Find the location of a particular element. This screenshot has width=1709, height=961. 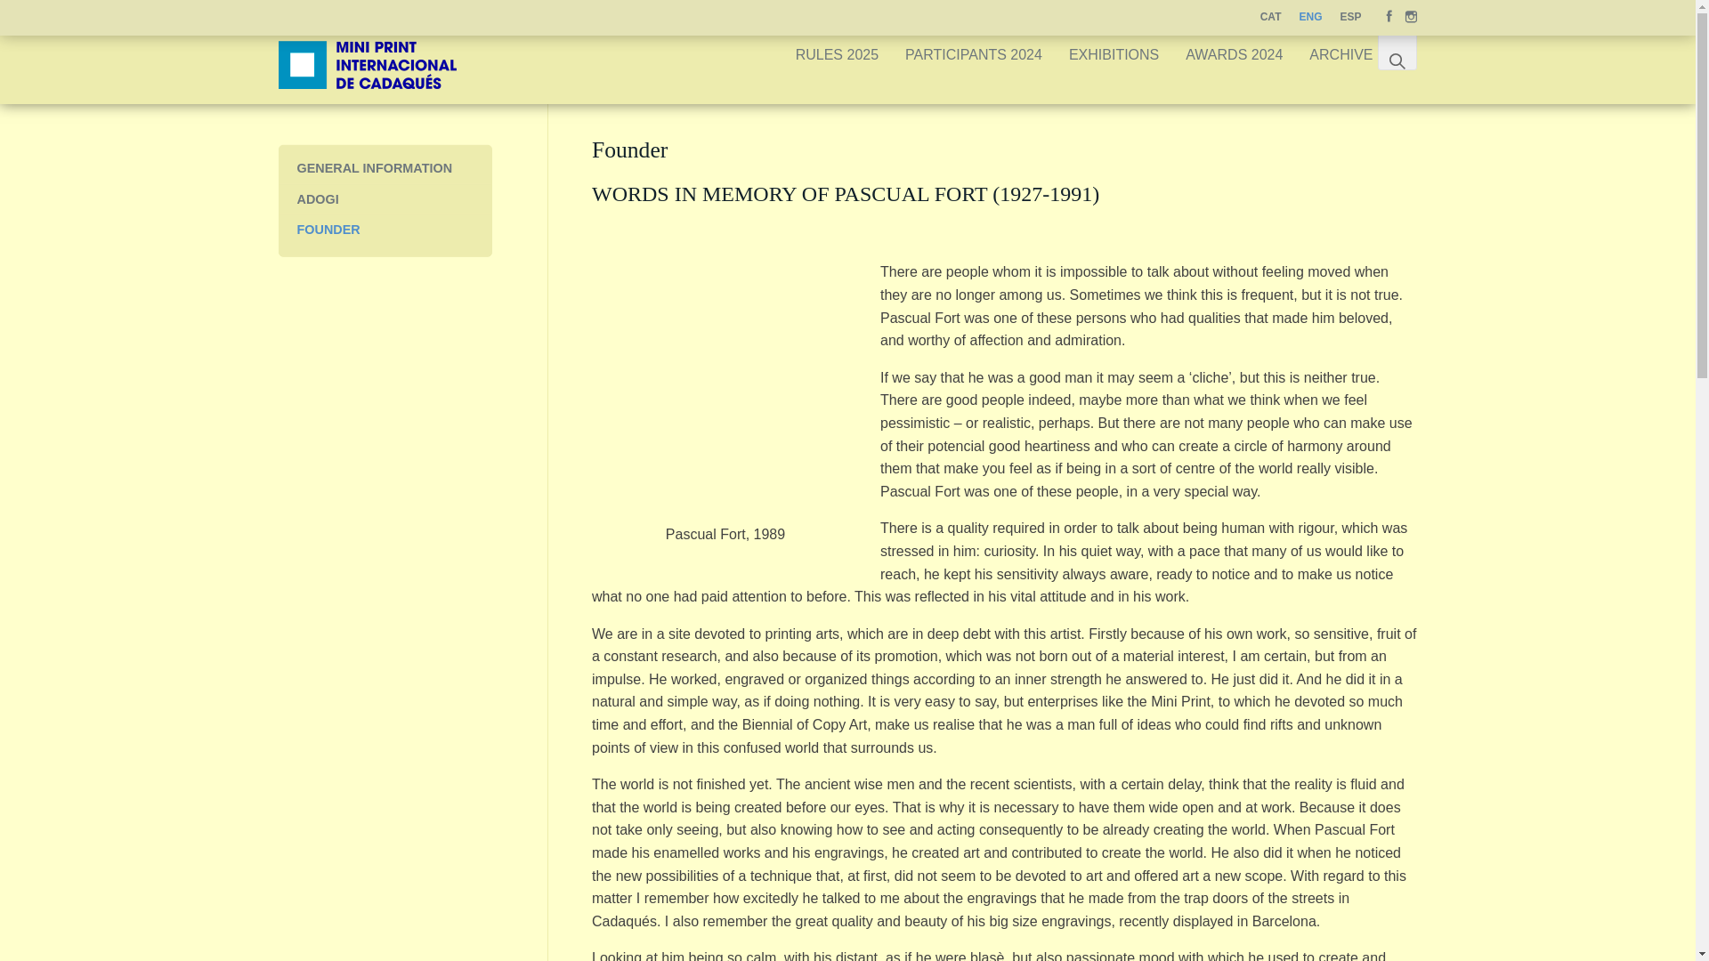

ARCHIVE is located at coordinates (1340, 55).